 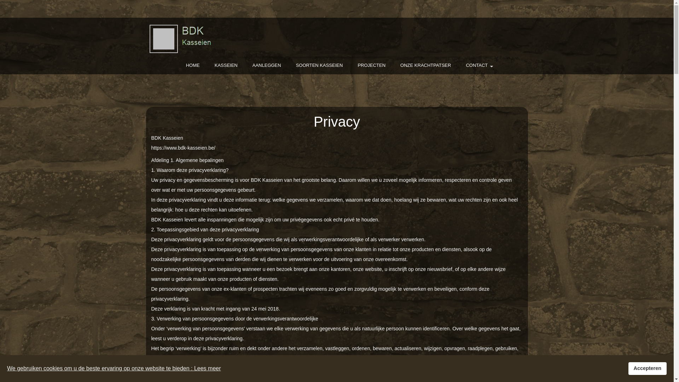 I want to click on PROJECTEN, so click(x=371, y=65).